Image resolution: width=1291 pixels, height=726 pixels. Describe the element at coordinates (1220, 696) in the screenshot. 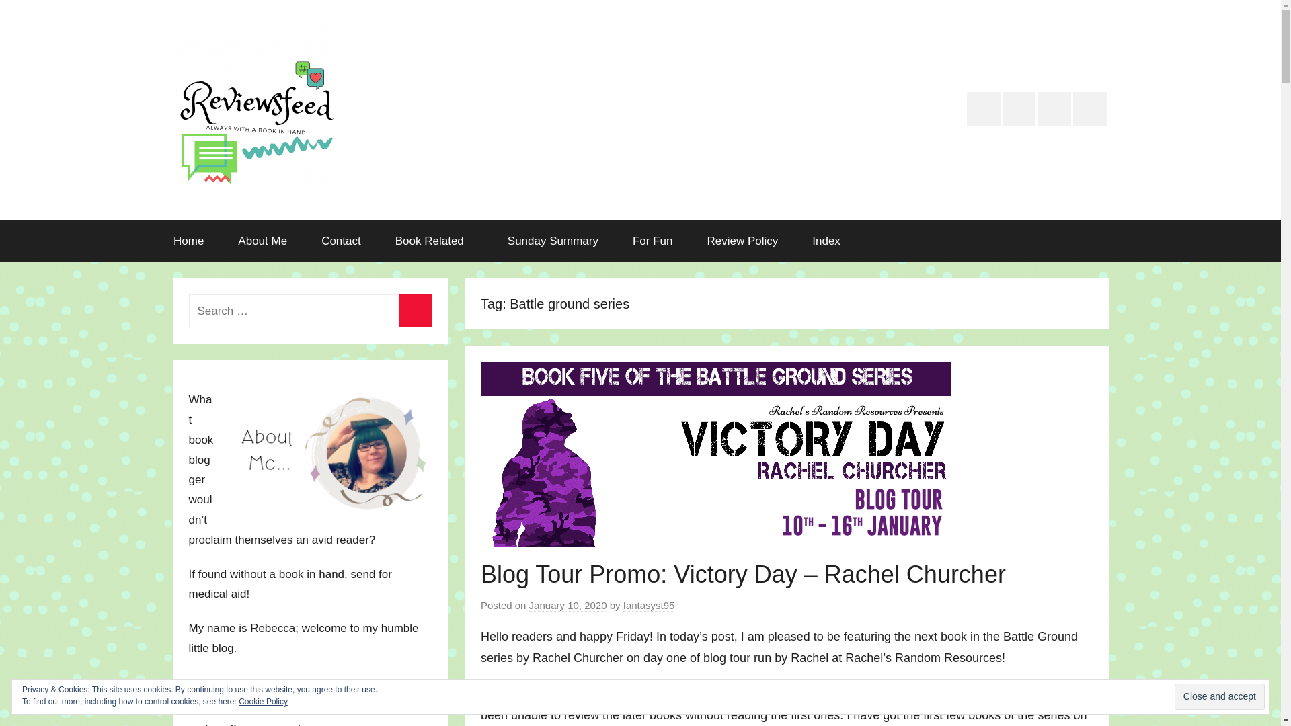

I see `Close and accept` at that location.